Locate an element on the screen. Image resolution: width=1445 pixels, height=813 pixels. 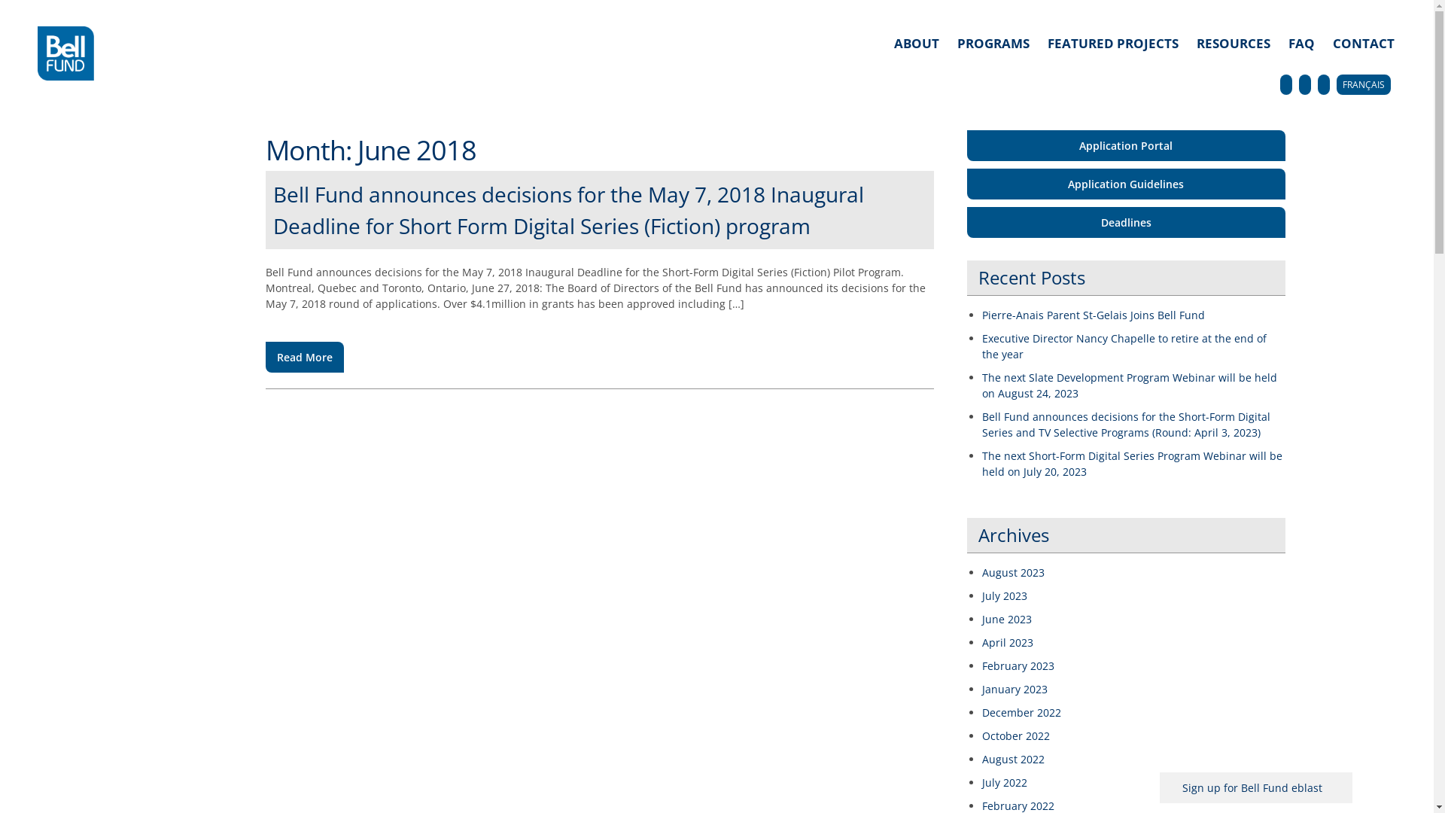
CONTACT is located at coordinates (1364, 44).